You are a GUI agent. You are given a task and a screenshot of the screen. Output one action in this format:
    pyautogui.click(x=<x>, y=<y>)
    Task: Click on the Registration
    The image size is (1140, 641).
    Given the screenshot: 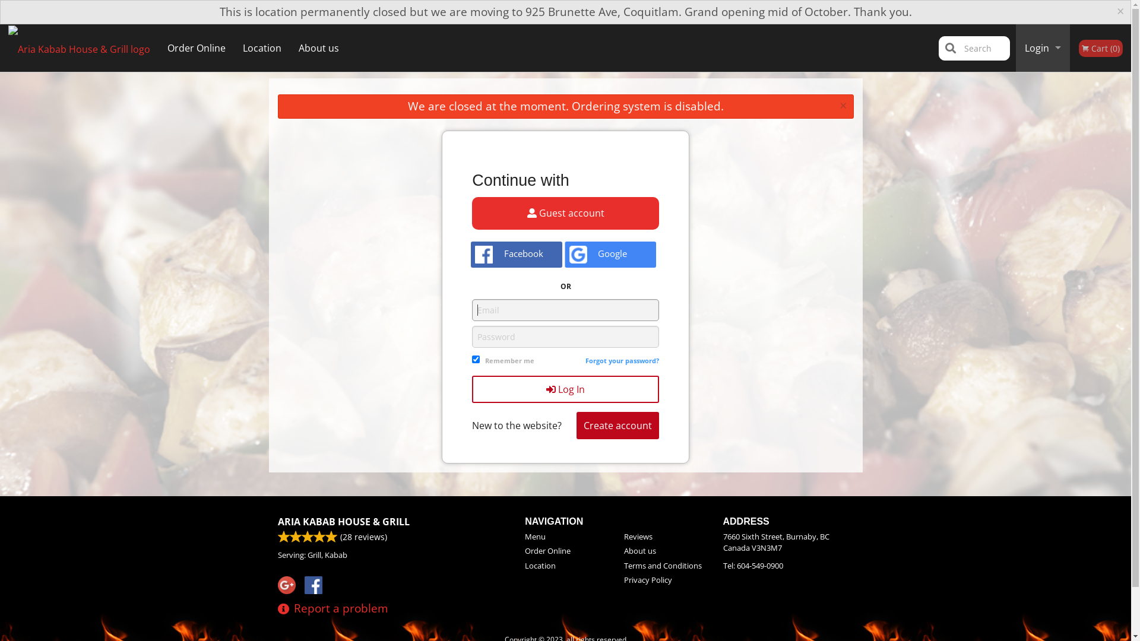 What is the action you would take?
    pyautogui.click(x=1043, y=96)
    